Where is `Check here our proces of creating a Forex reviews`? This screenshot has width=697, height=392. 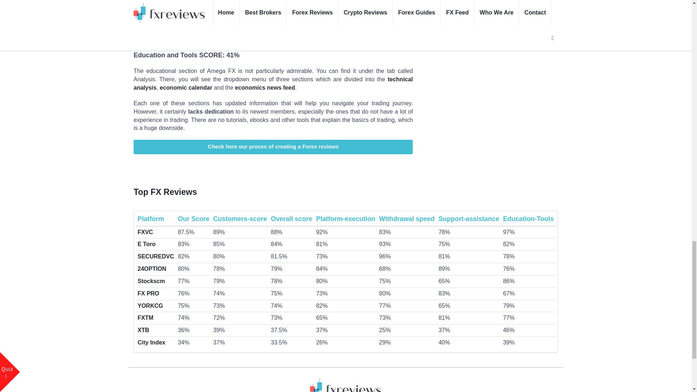
Check here our proces of creating a Forex reviews is located at coordinates (273, 147).